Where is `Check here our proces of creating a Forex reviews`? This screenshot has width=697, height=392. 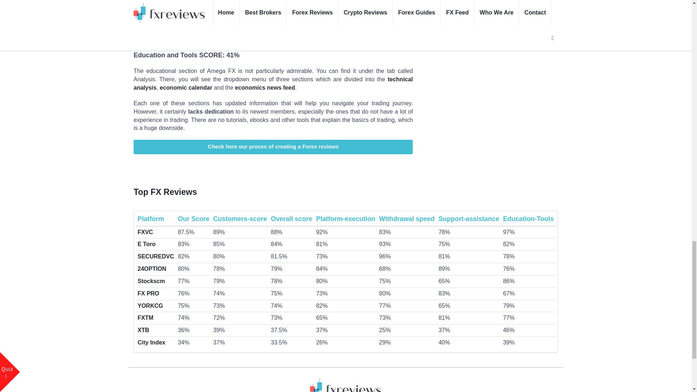
Check here our proces of creating a Forex reviews is located at coordinates (273, 147).